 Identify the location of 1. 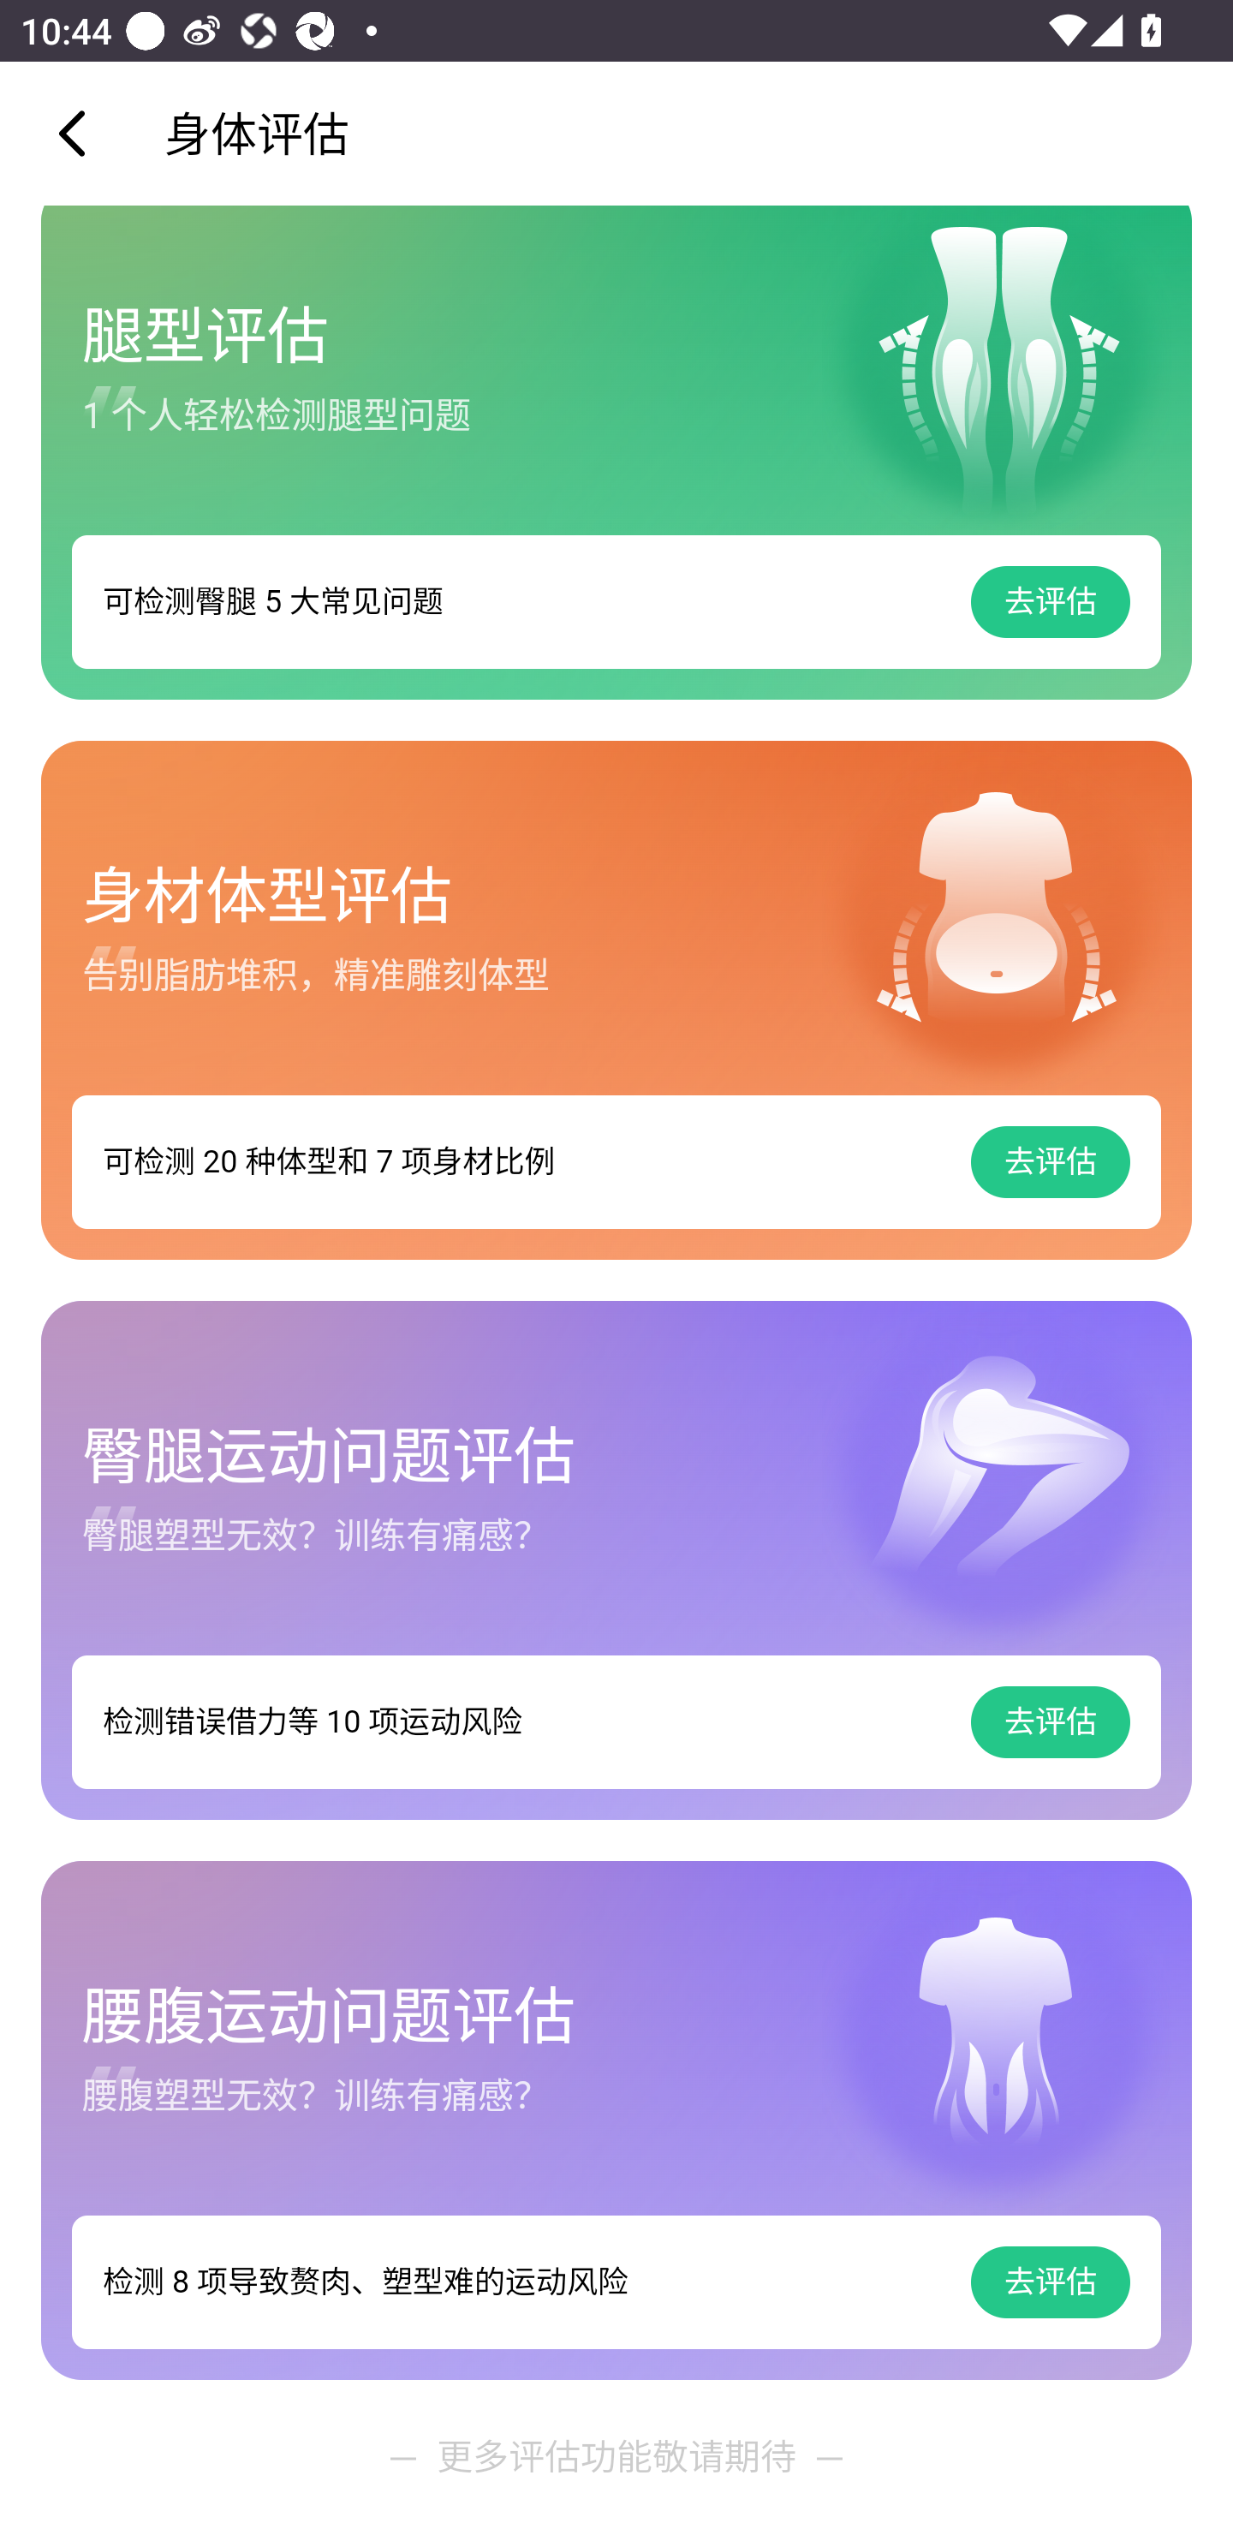
(616, 1561).